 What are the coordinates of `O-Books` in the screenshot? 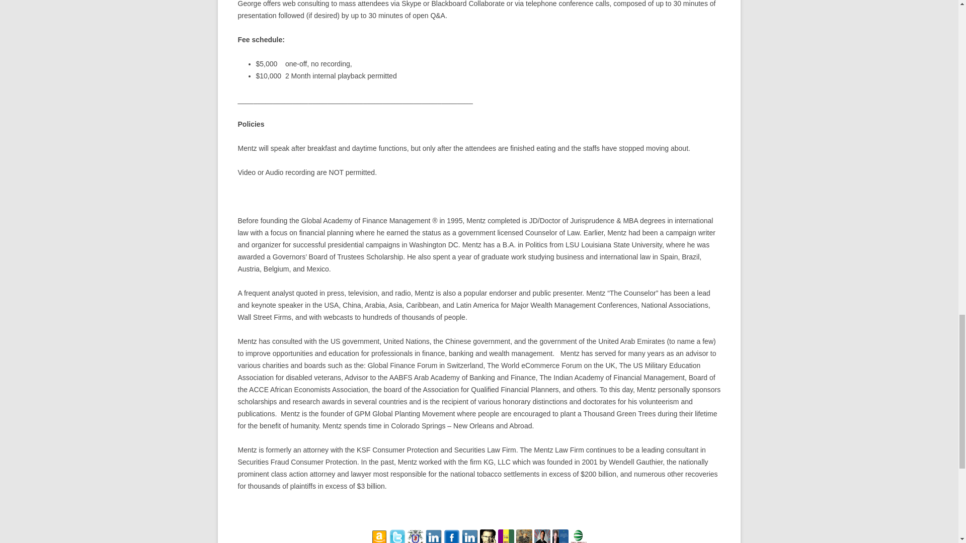 It's located at (416, 541).